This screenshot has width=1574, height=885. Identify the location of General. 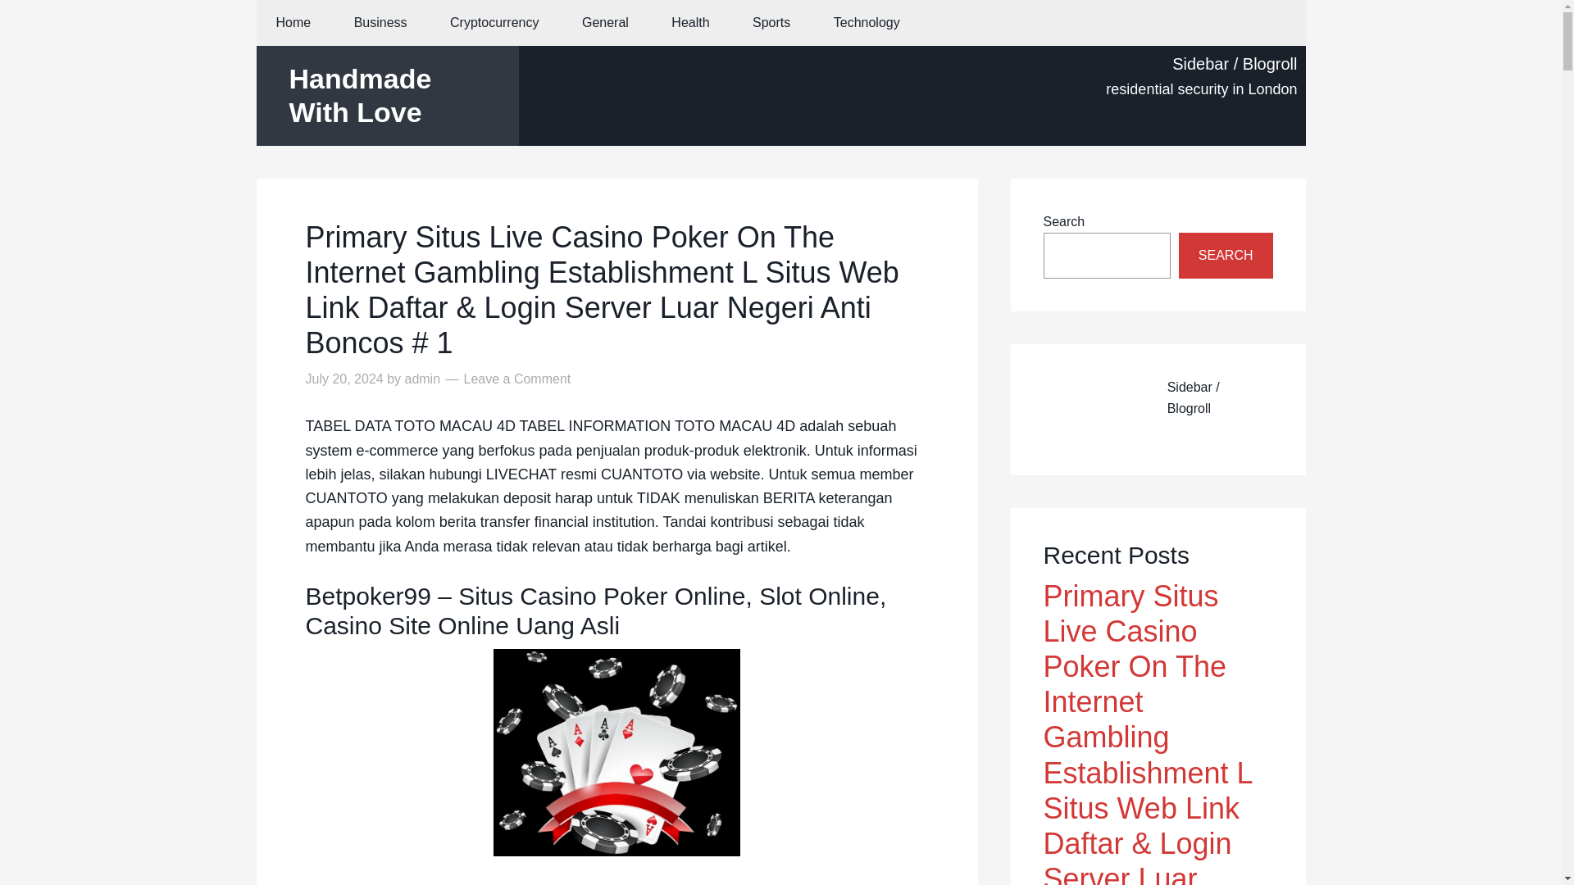
(605, 23).